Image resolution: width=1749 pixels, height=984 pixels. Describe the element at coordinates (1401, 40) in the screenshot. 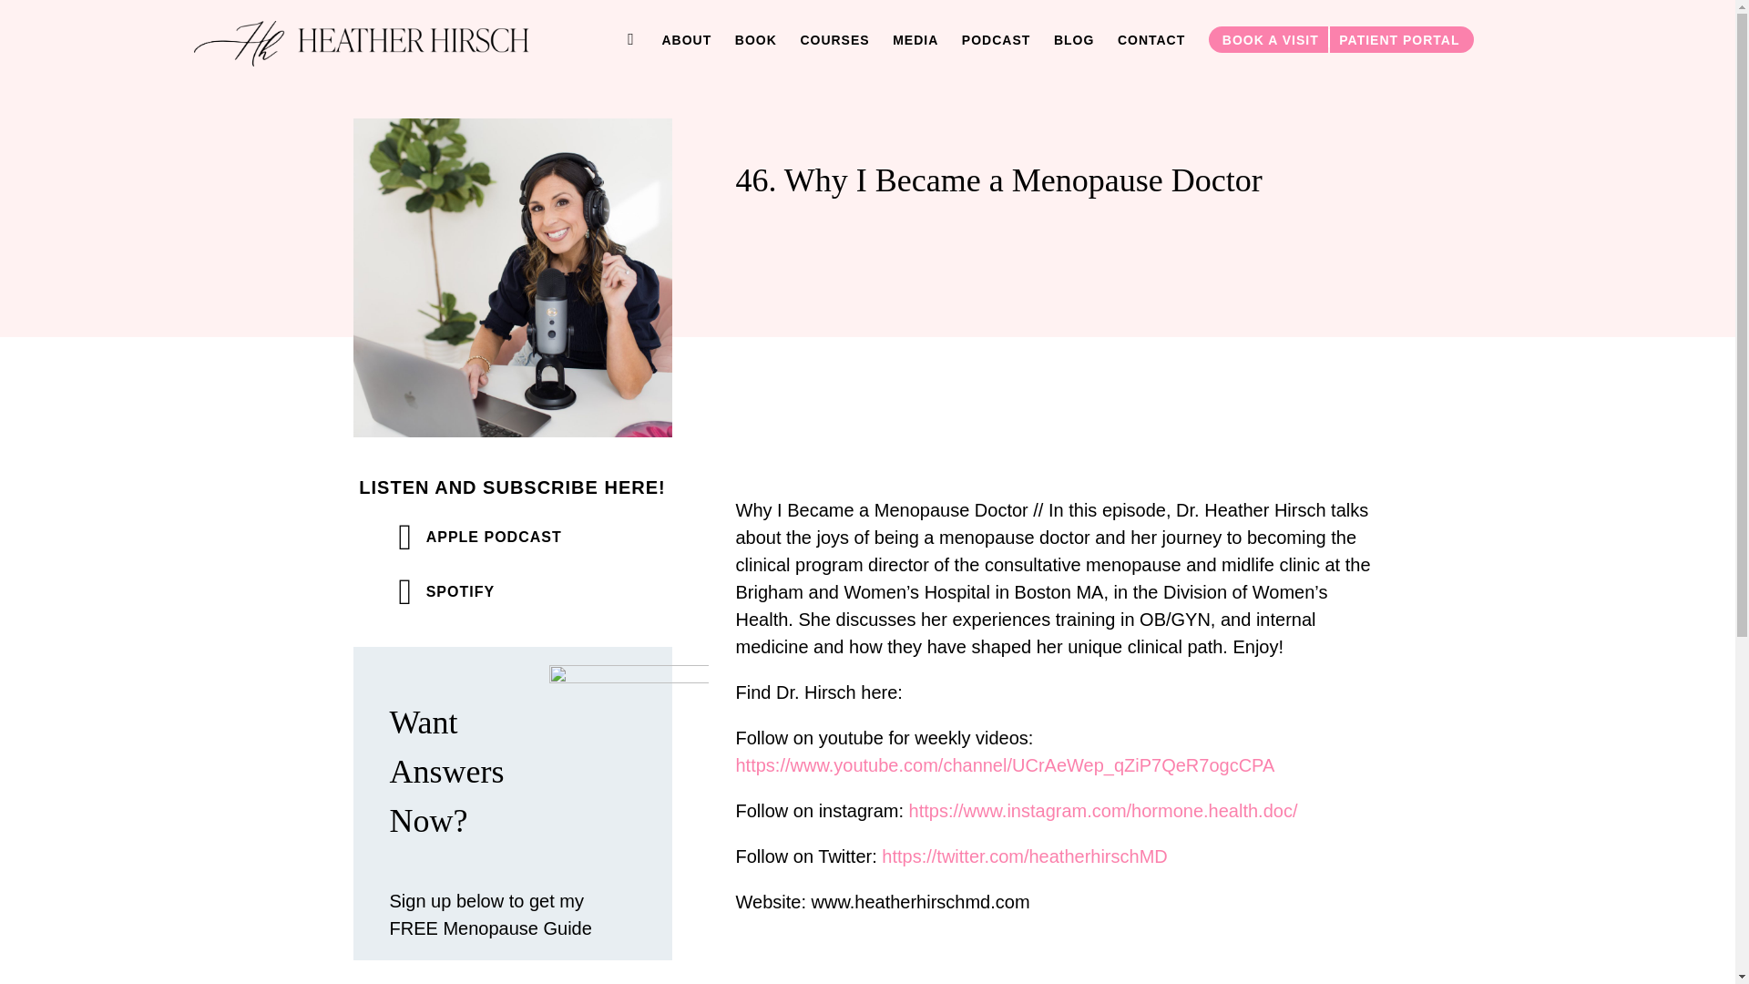

I see `PATIENT PORTAL` at that location.